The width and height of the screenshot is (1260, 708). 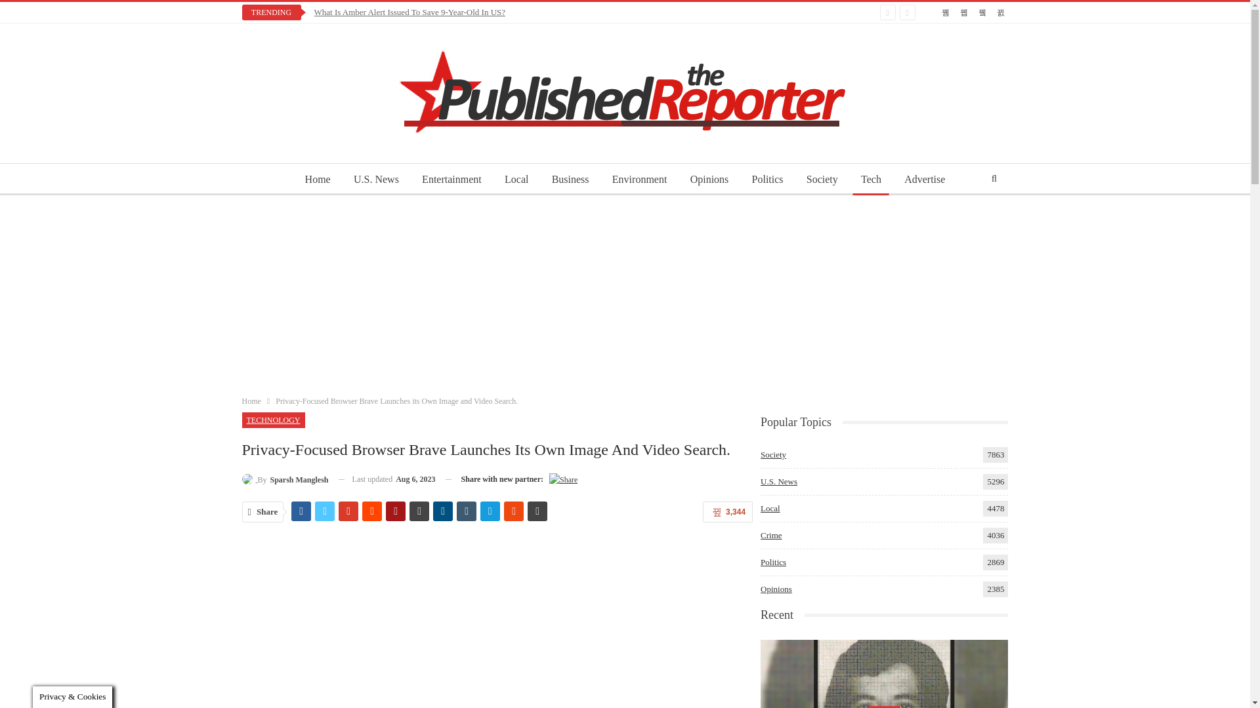 I want to click on Entertainment, so click(x=451, y=180).